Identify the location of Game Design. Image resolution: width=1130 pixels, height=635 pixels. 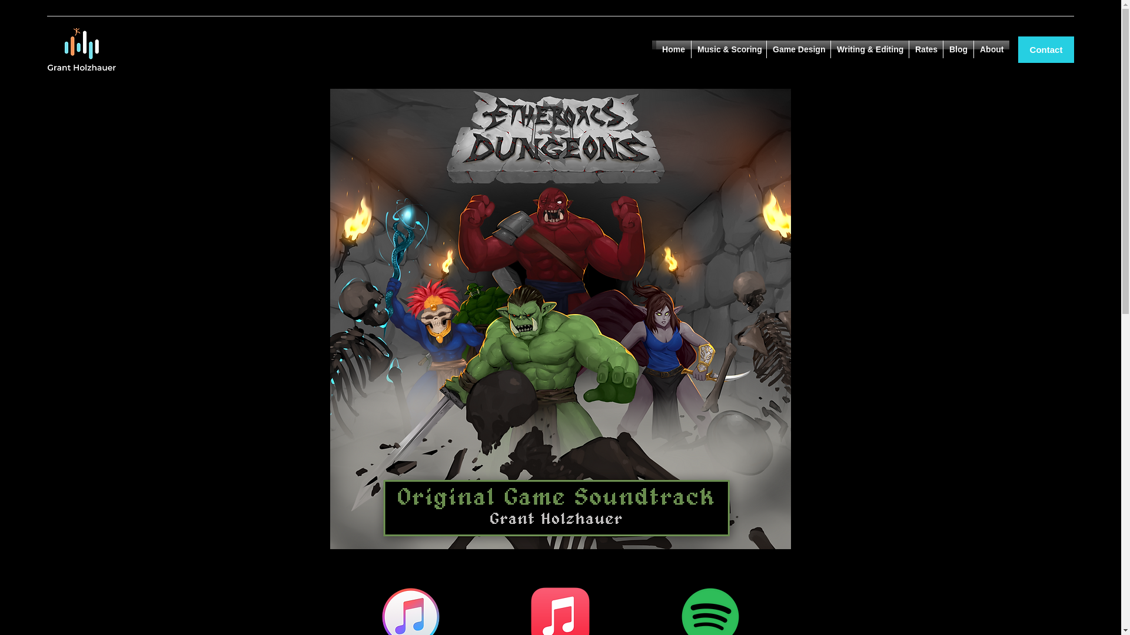
(799, 49).